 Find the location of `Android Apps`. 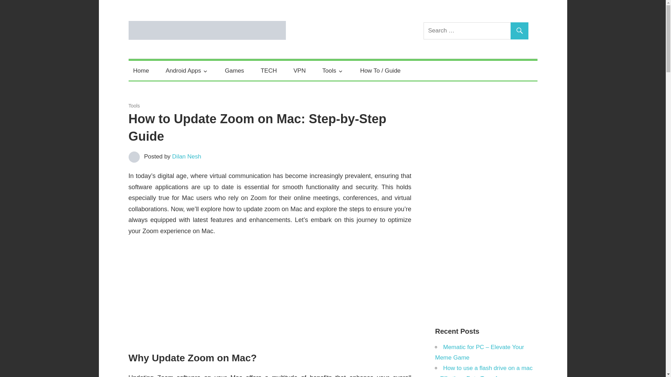

Android Apps is located at coordinates (187, 71).